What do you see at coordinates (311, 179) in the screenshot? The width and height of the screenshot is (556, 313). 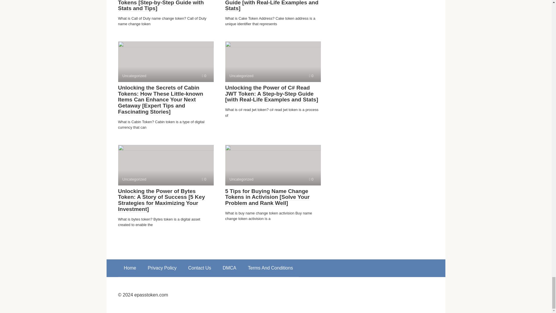 I see `Comments` at bounding box center [311, 179].